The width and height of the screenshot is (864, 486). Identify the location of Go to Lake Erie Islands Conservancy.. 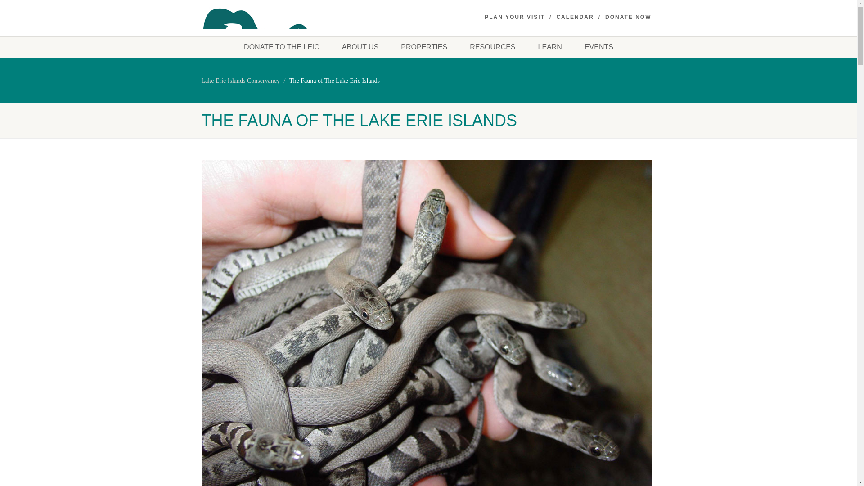
(240, 80).